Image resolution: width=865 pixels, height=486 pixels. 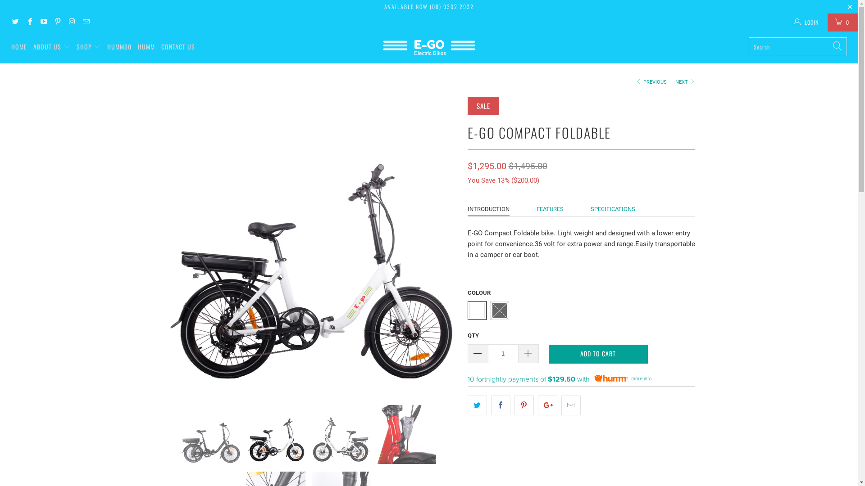 What do you see at coordinates (178, 47) in the screenshot?
I see `CONTACT US` at bounding box center [178, 47].